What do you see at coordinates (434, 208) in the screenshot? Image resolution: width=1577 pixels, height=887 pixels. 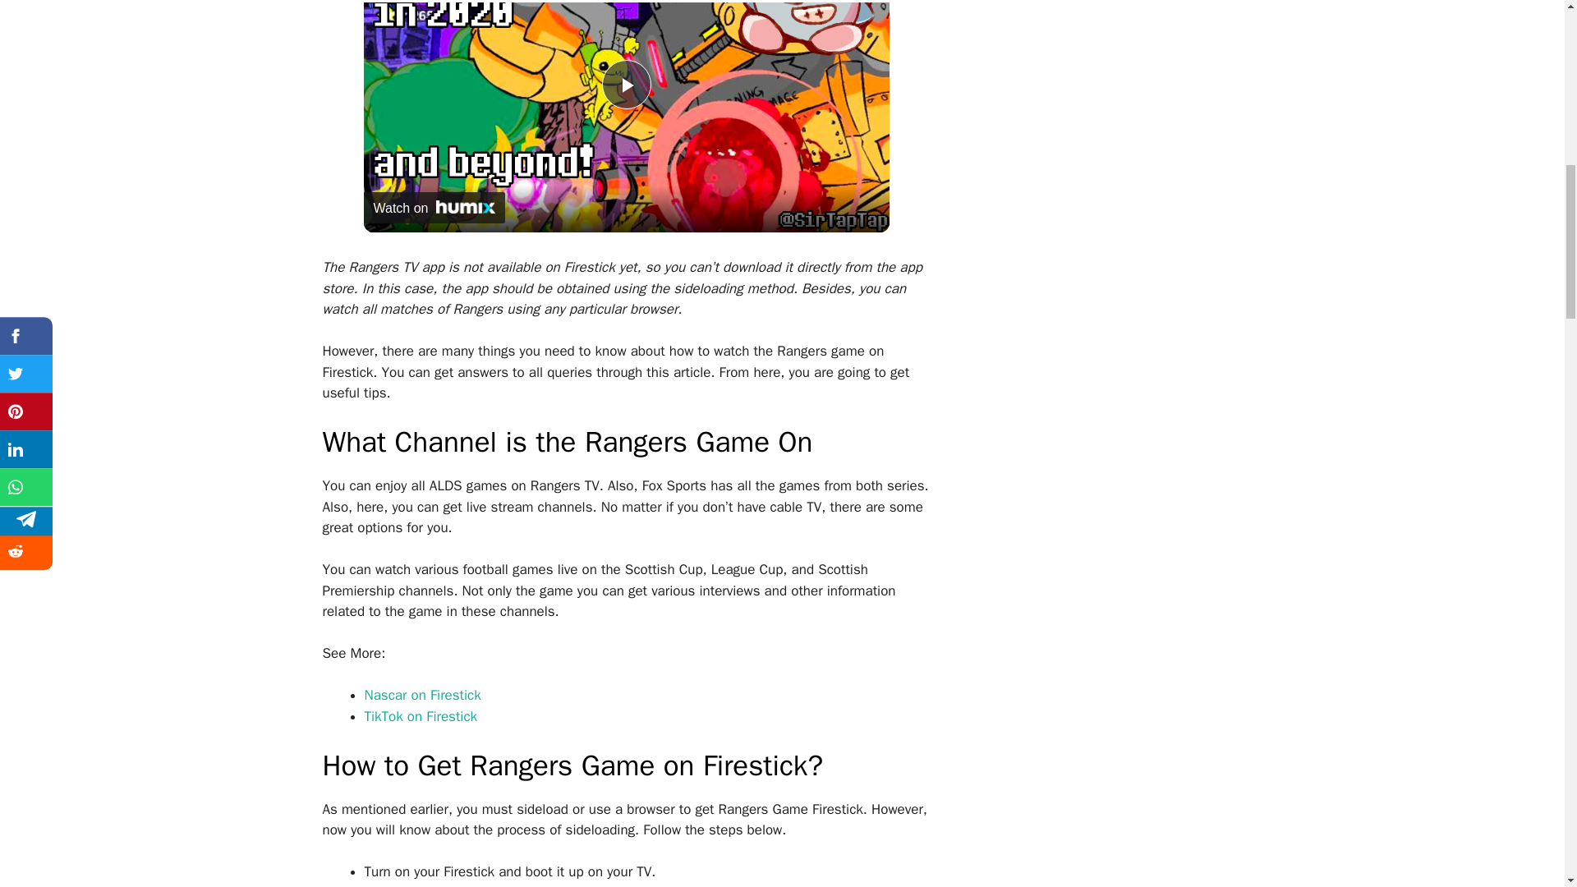 I see `Watch on` at bounding box center [434, 208].